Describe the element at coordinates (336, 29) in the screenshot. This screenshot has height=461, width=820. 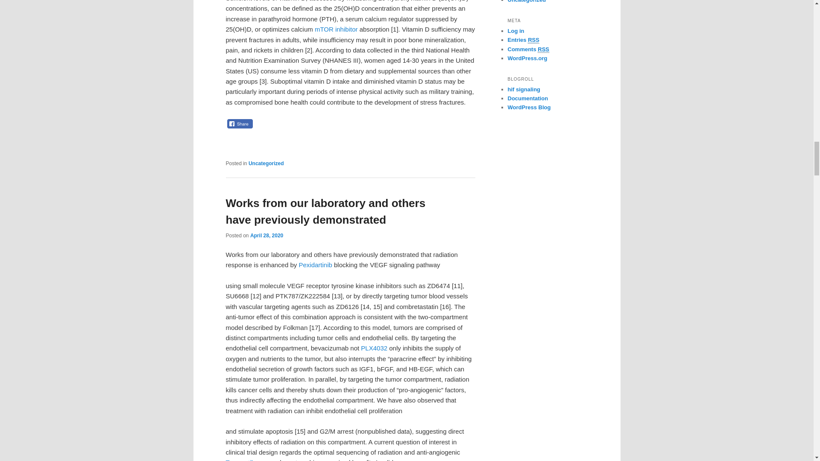
I see `mTOR inhibitor` at that location.